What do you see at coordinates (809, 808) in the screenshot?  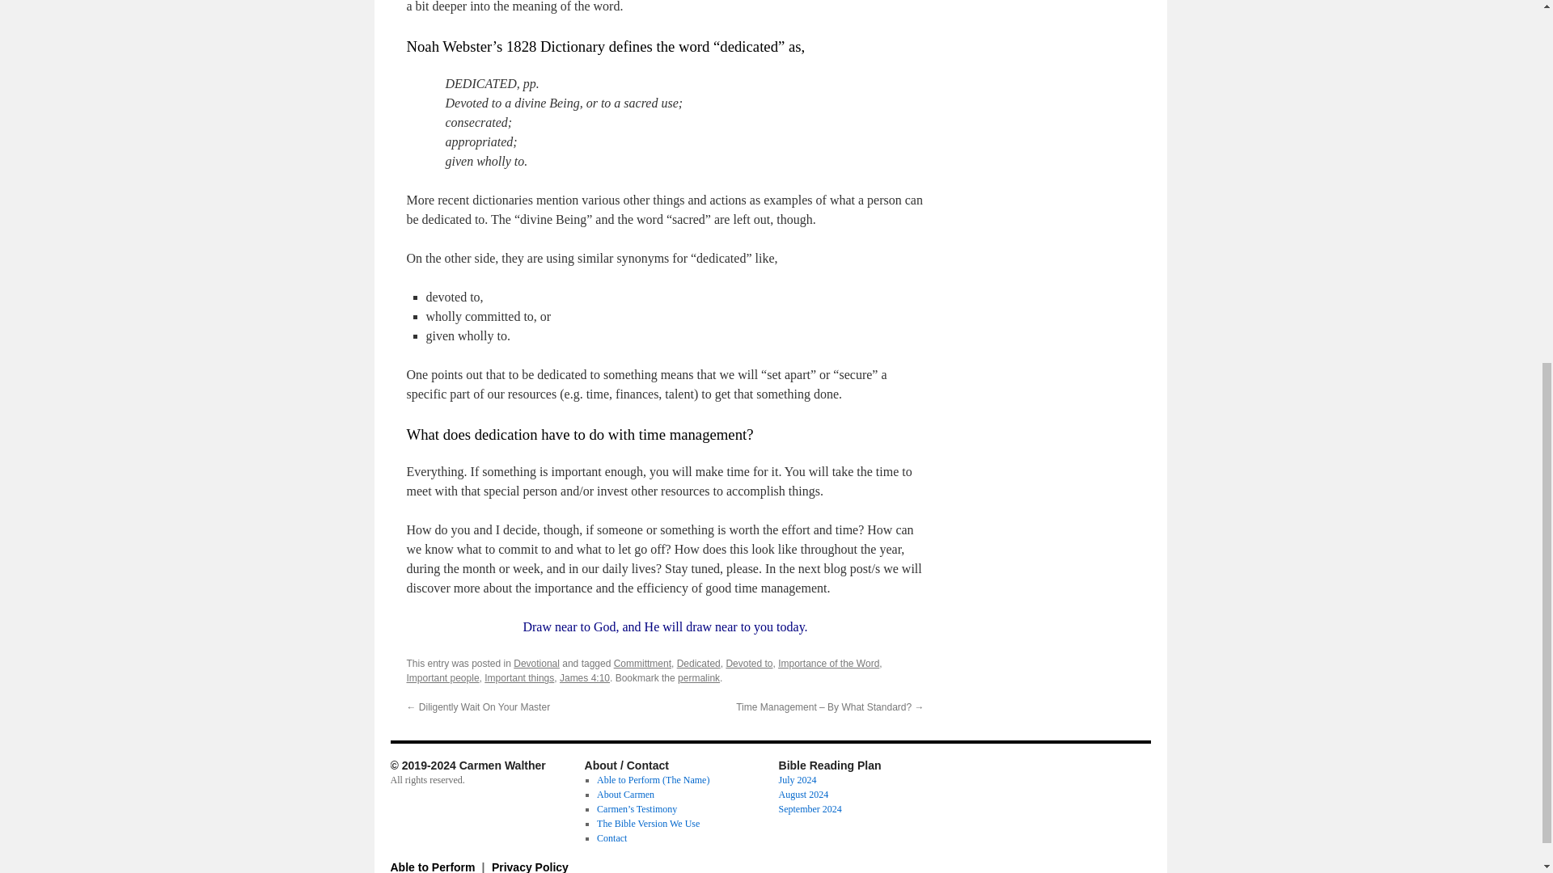 I see `September 2024` at bounding box center [809, 808].